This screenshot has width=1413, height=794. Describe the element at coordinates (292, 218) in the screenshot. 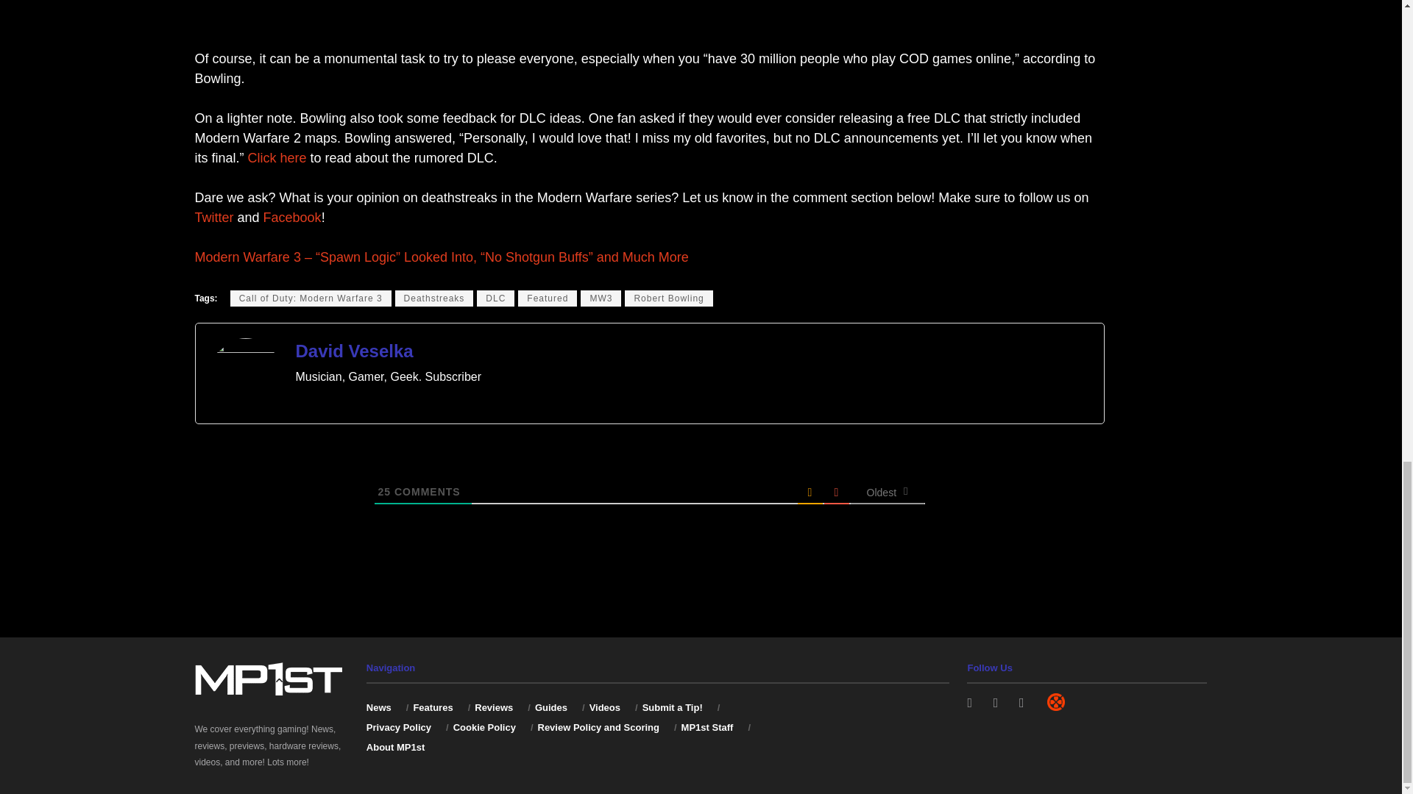

I see `Facebook` at that location.